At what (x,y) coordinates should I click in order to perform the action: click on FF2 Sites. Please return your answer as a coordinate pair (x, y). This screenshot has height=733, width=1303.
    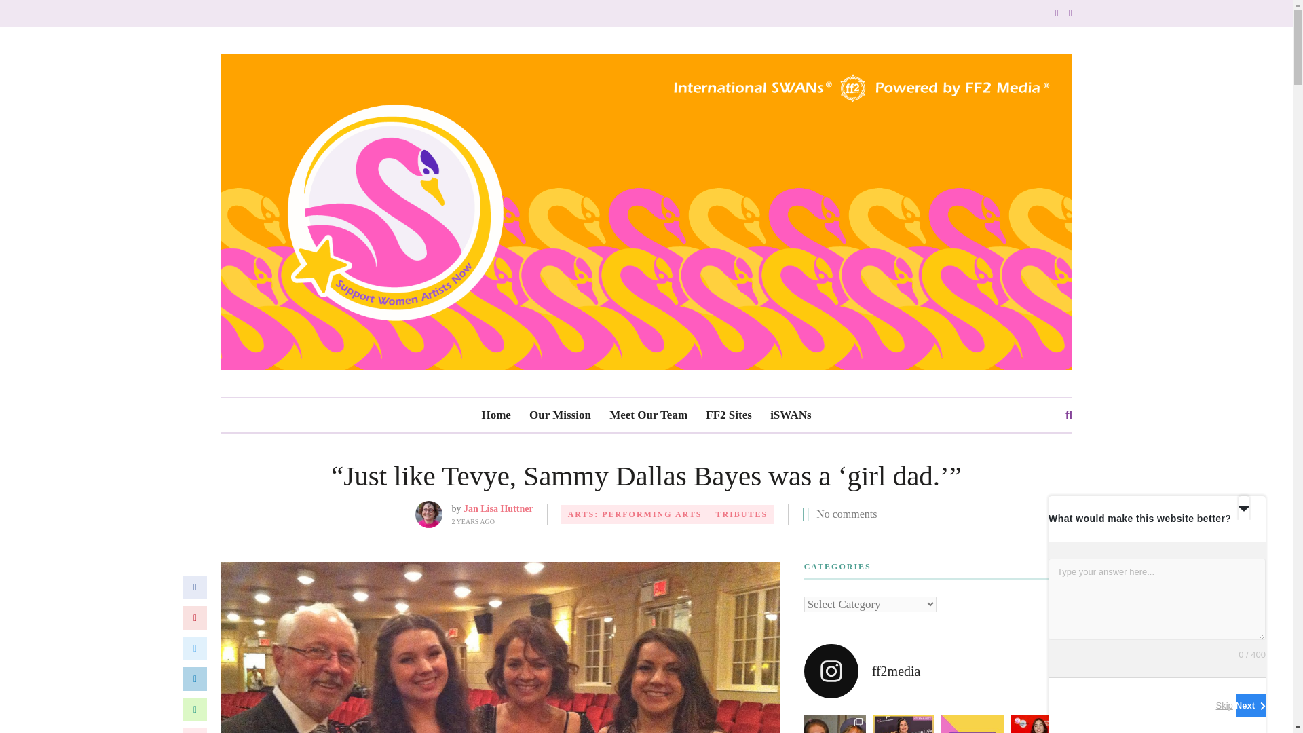
    Looking at the image, I should click on (729, 415).